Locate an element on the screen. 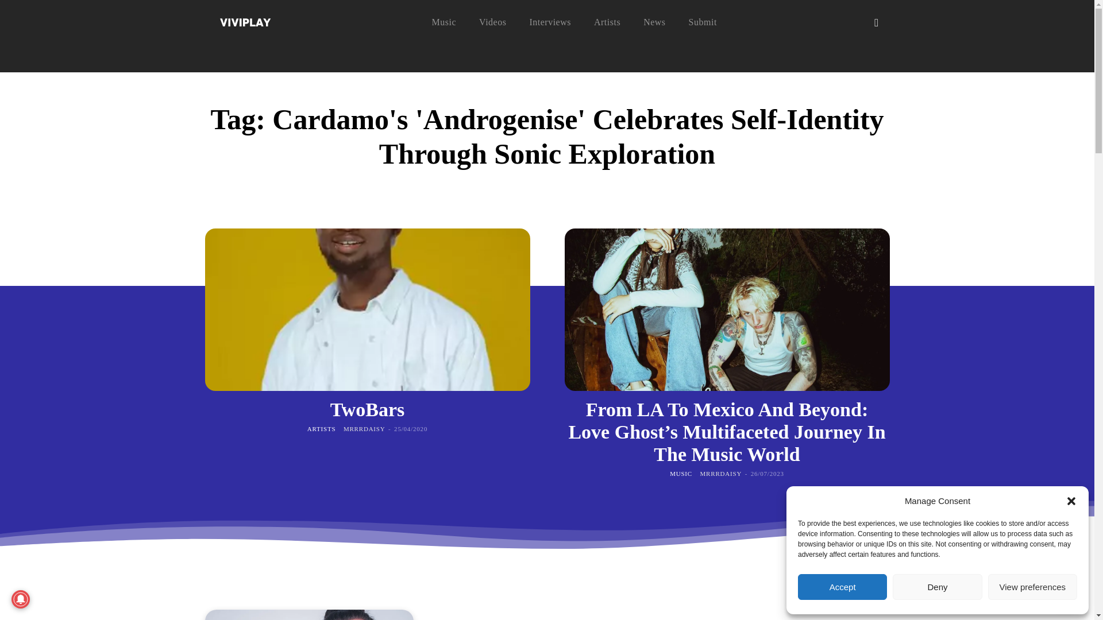 The width and height of the screenshot is (1103, 620). Videos is located at coordinates (492, 22).